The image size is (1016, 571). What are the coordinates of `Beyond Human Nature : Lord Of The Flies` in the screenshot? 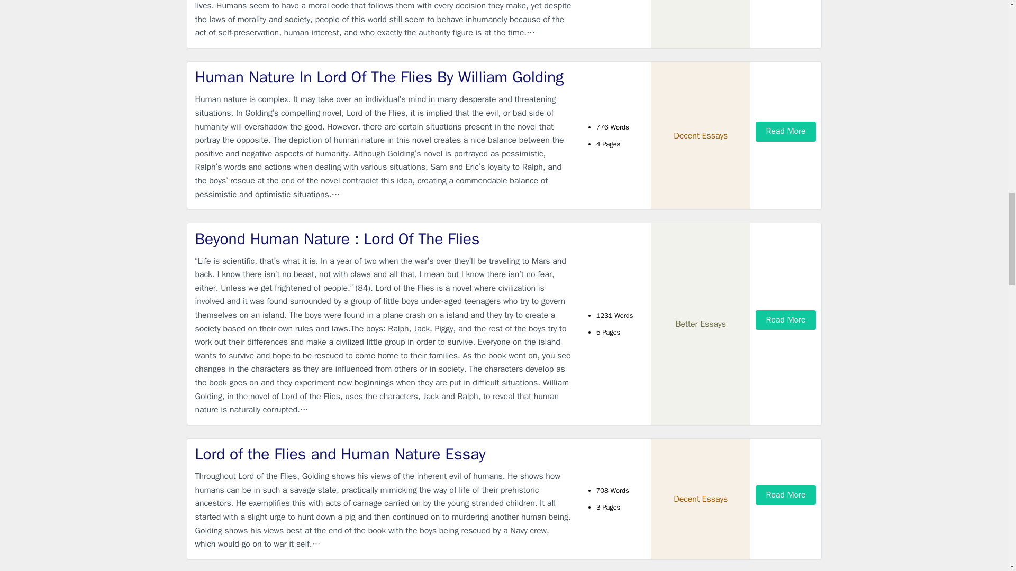 It's located at (383, 239).